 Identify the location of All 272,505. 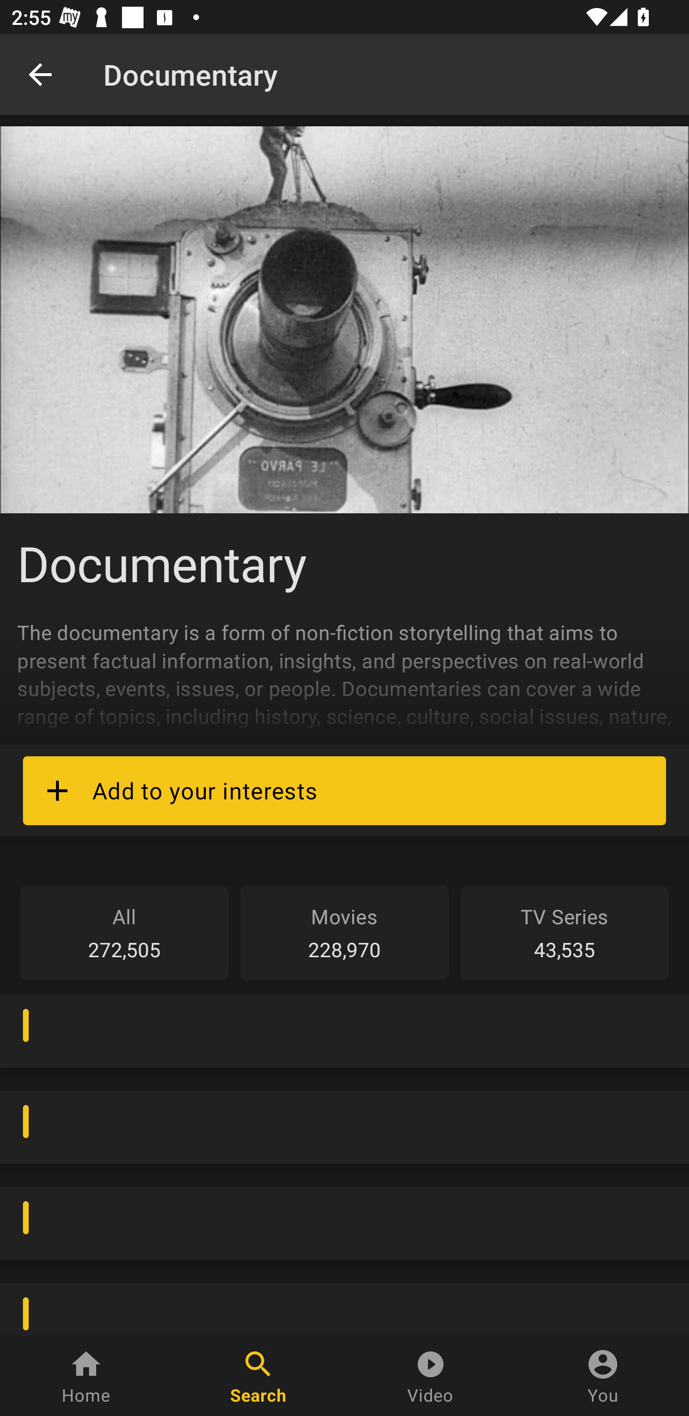
(124, 932).